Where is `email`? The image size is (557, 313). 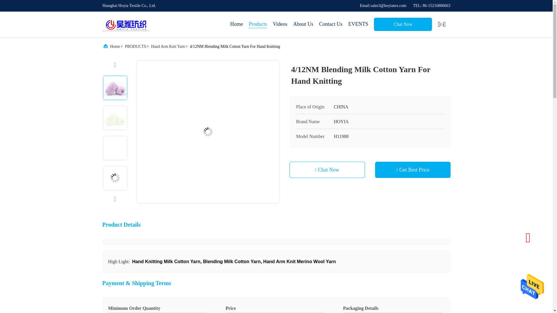
email is located at coordinates (383, 6).